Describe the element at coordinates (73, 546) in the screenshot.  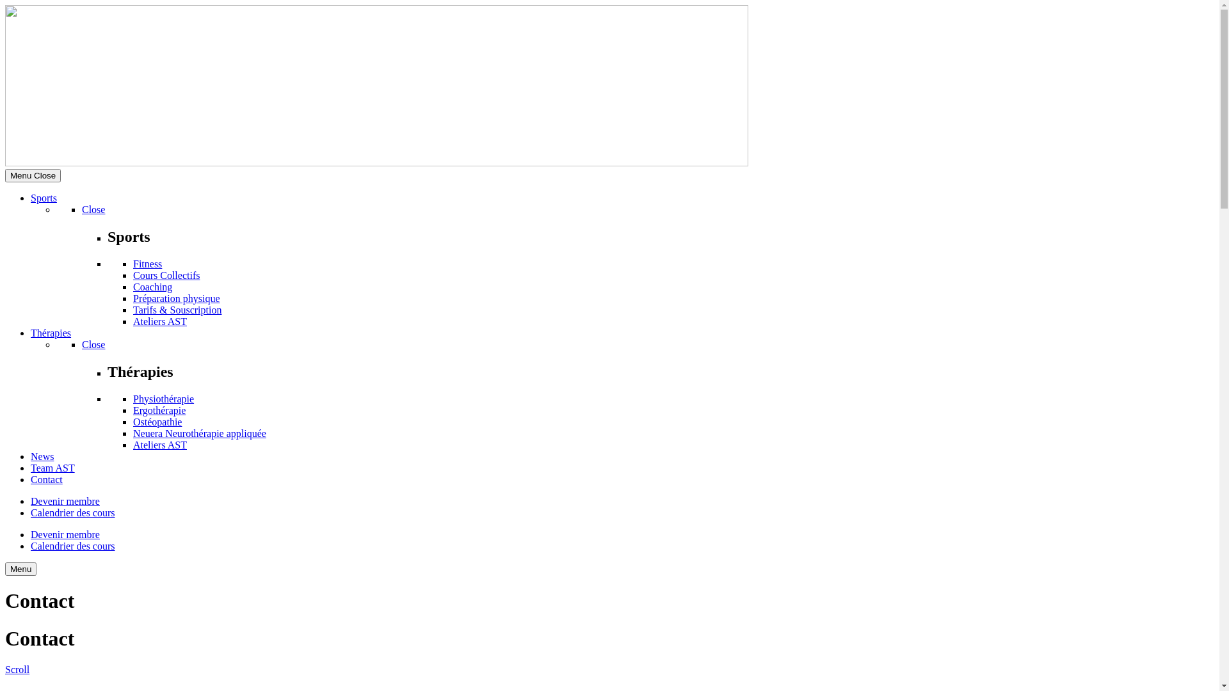
I see `Calendrier des cours` at that location.